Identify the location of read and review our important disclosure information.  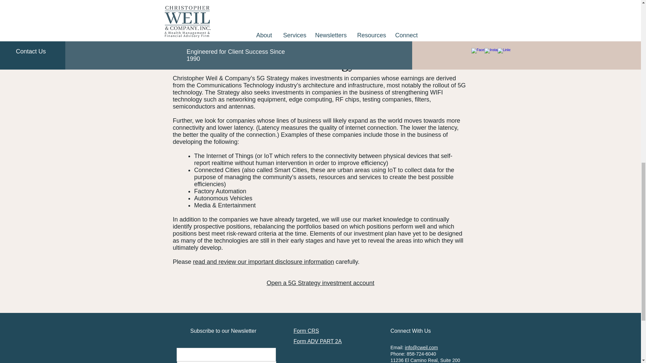
(263, 261).